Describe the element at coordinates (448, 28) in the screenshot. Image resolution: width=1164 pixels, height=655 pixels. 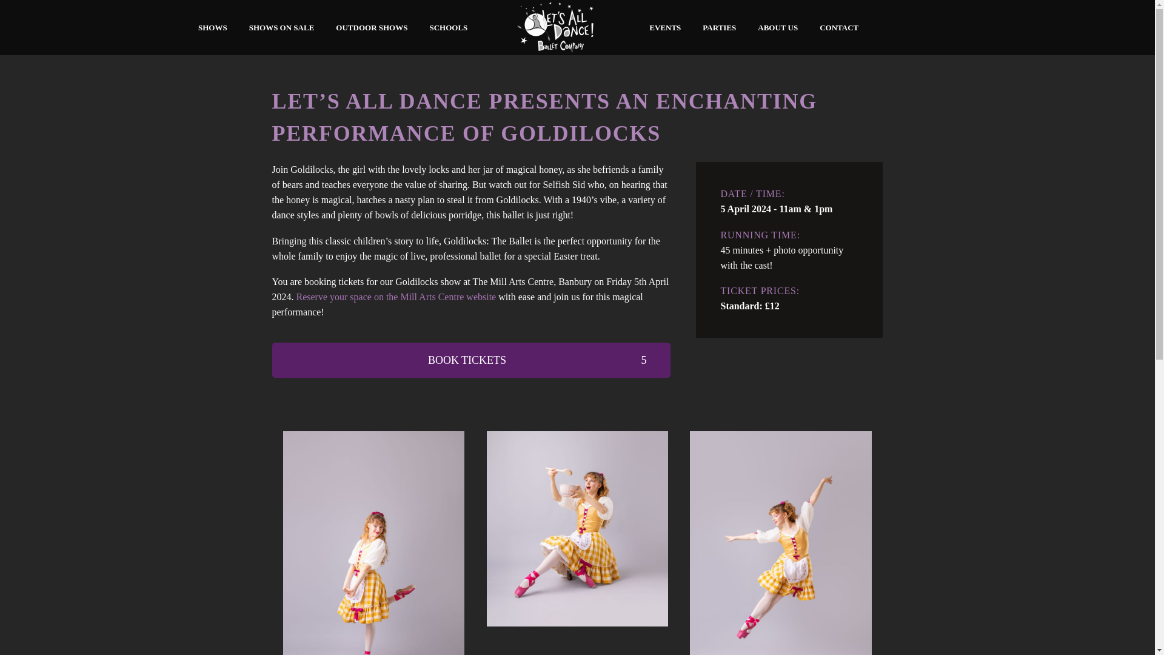
I see `SCHOOLS` at that location.